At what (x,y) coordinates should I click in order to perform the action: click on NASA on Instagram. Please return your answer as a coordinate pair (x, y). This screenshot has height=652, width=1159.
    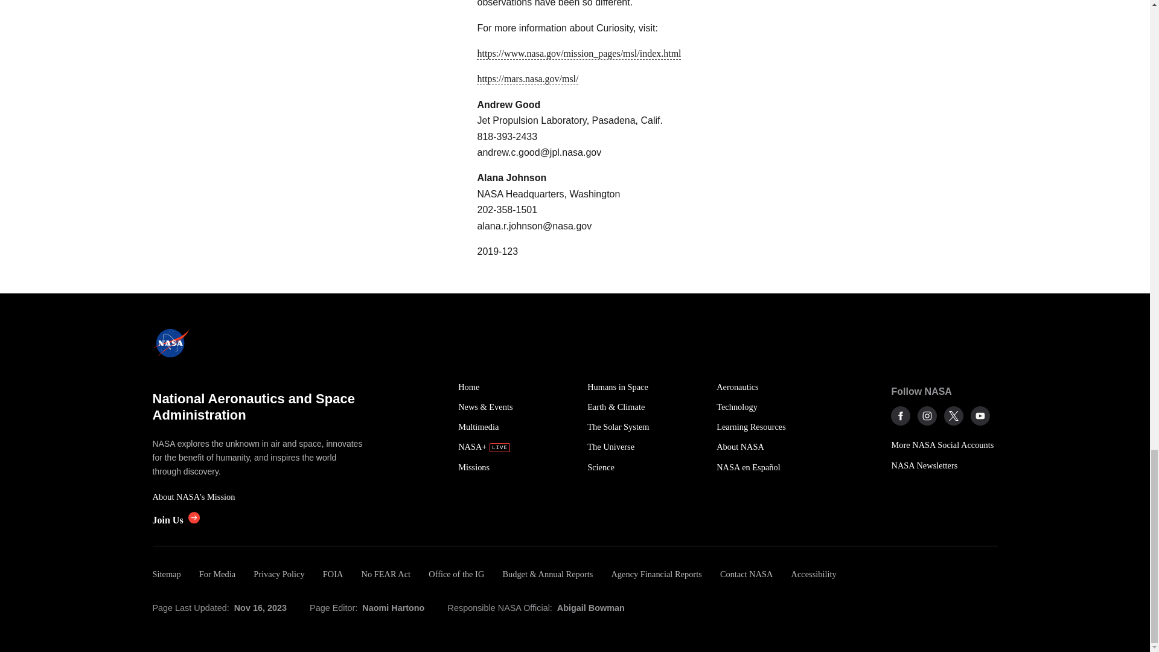
    Looking at the image, I should click on (927, 415).